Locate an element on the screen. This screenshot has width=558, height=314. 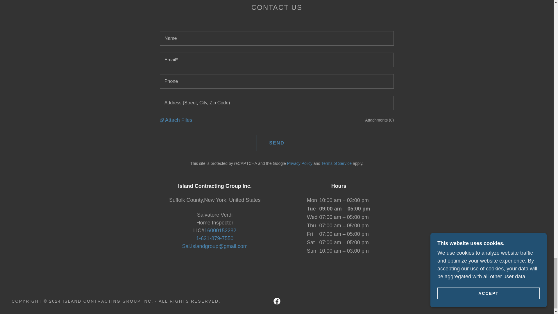
Privacy Policy is located at coordinates (300, 163).